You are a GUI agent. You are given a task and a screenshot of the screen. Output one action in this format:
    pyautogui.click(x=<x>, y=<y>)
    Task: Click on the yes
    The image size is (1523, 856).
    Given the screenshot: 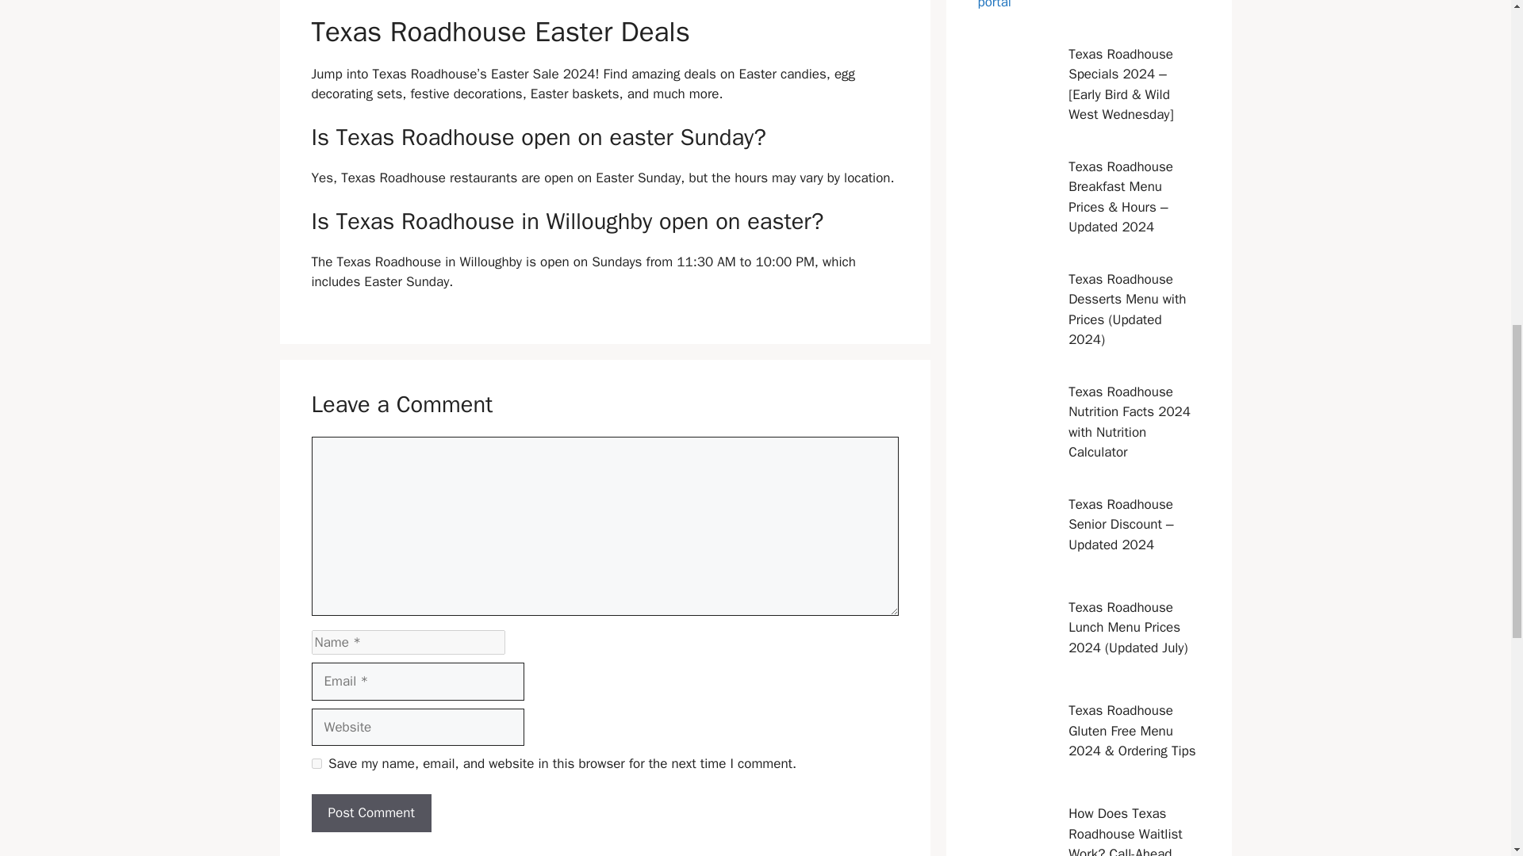 What is the action you would take?
    pyautogui.click(x=316, y=762)
    